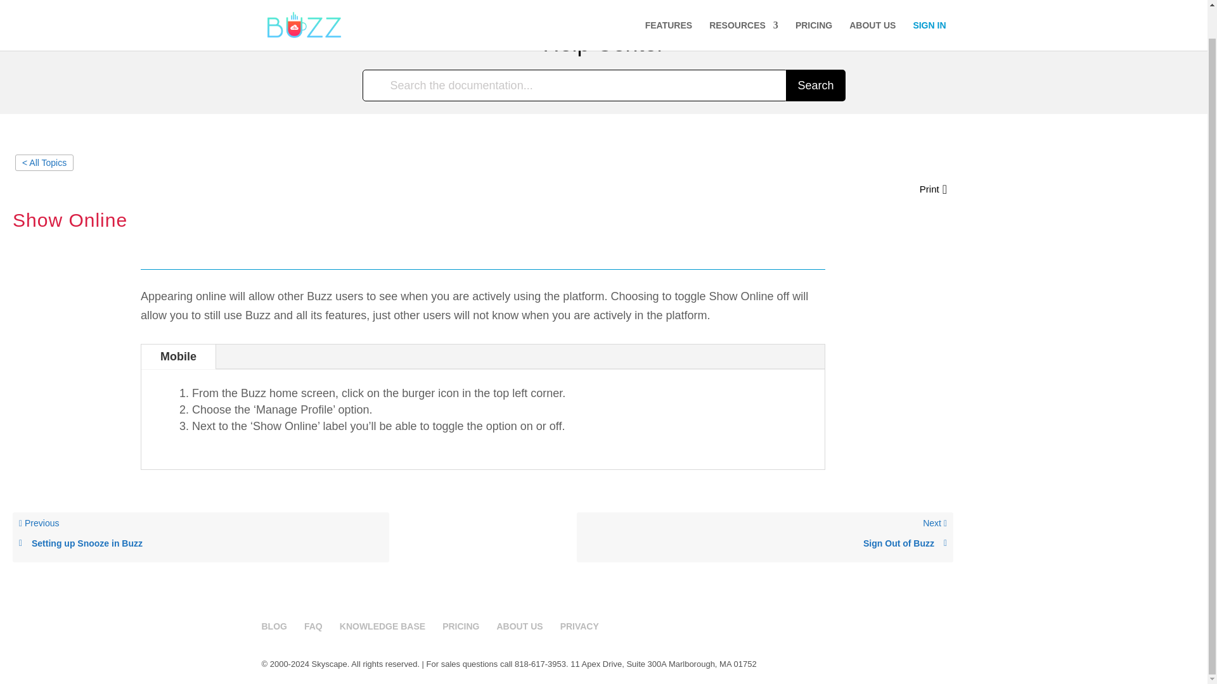 The height and width of the screenshot is (684, 1217). Describe the element at coordinates (815, 85) in the screenshot. I see `ABOUT US` at that location.